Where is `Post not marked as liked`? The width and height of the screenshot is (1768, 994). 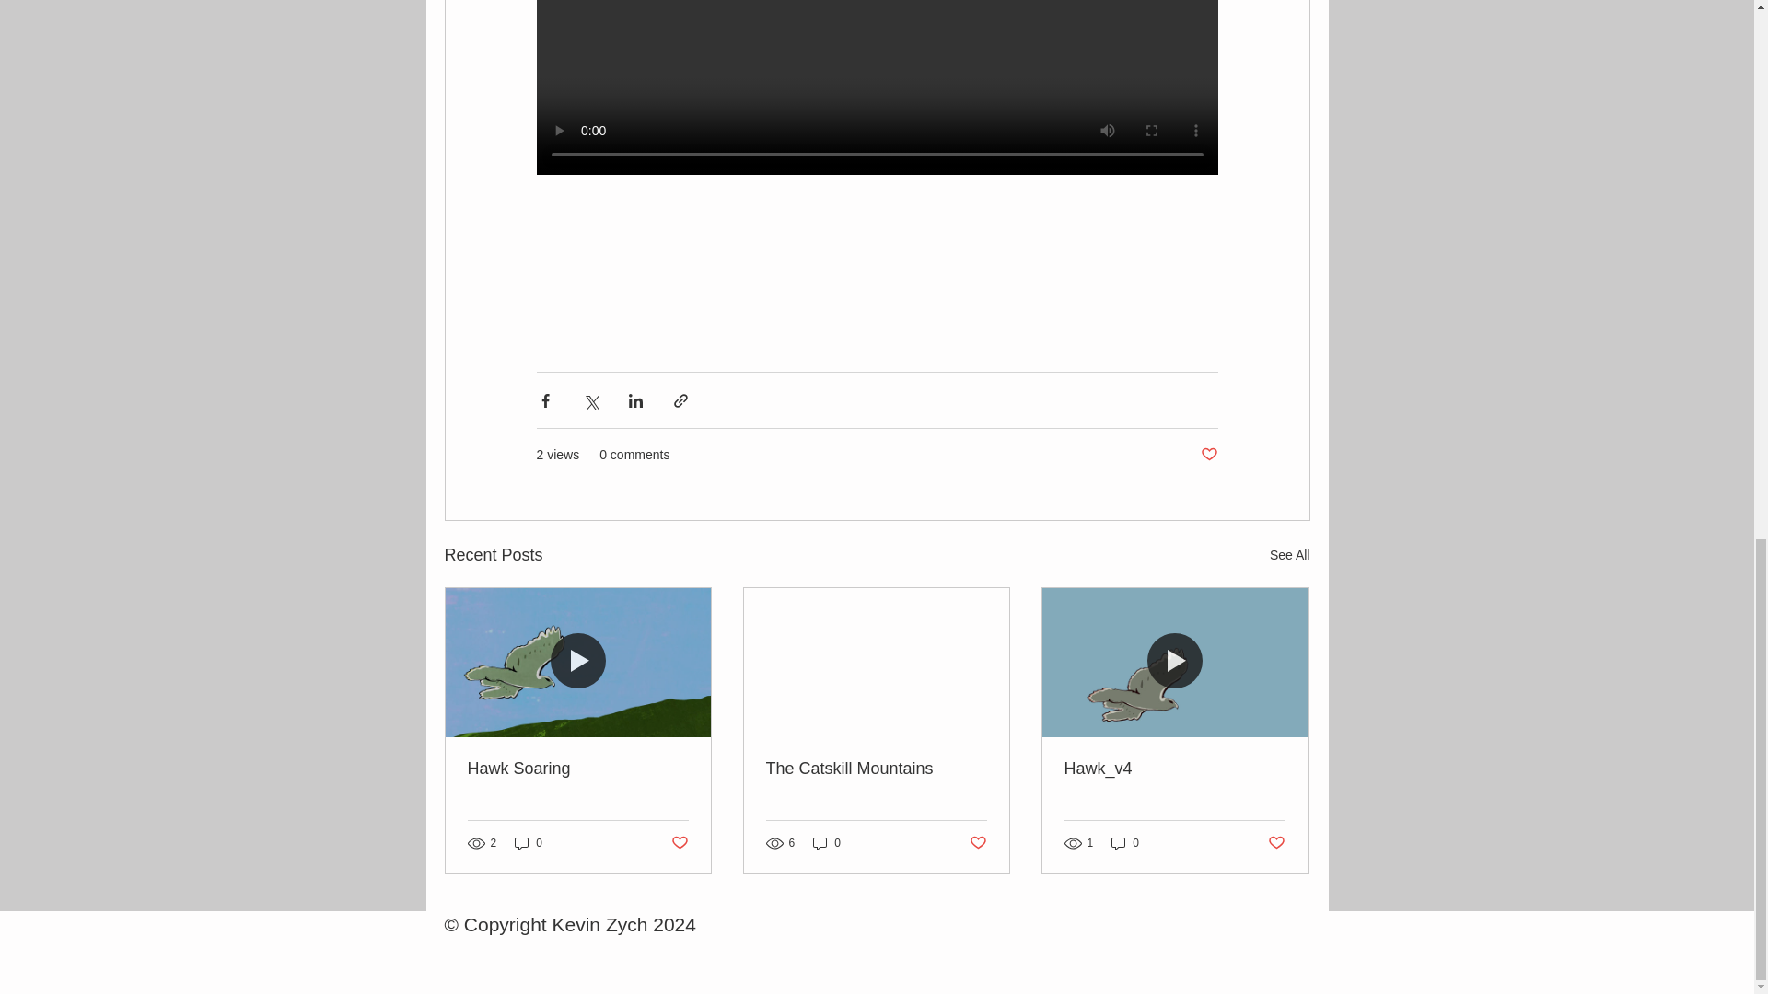 Post not marked as liked is located at coordinates (978, 843).